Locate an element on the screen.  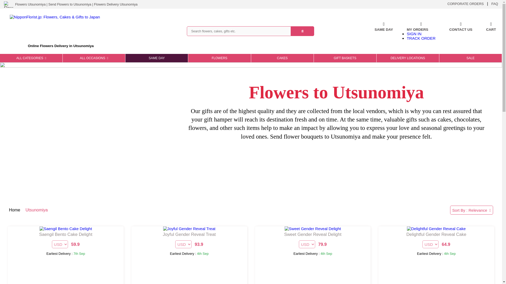
CONTACT US is located at coordinates (461, 31).